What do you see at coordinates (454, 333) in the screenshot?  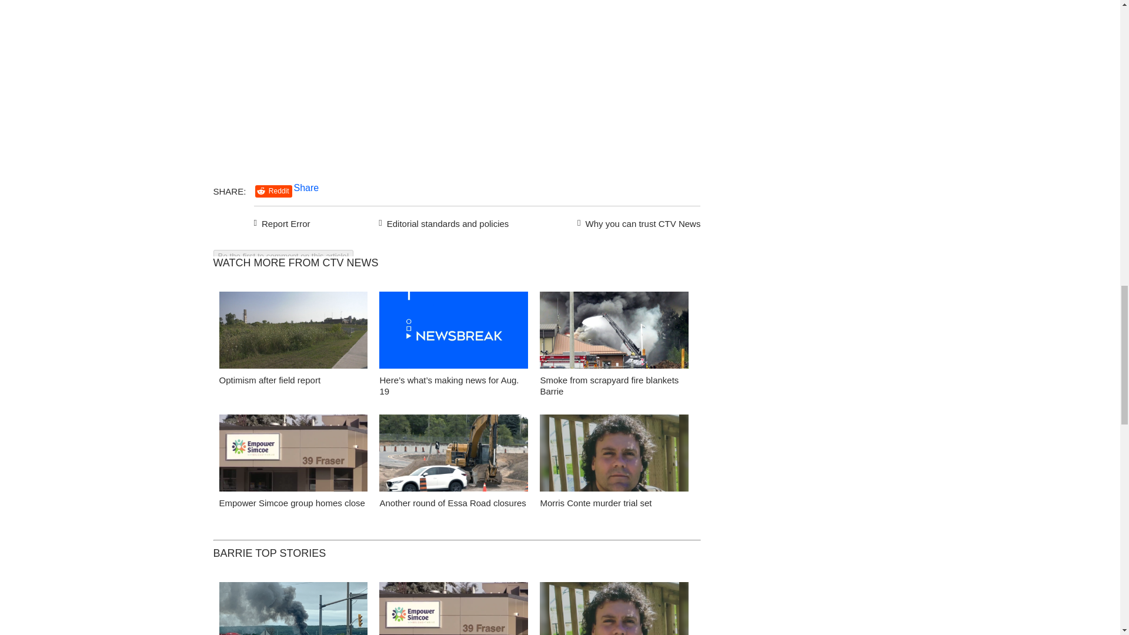 I see `Barrie promo Newsbreak` at bounding box center [454, 333].